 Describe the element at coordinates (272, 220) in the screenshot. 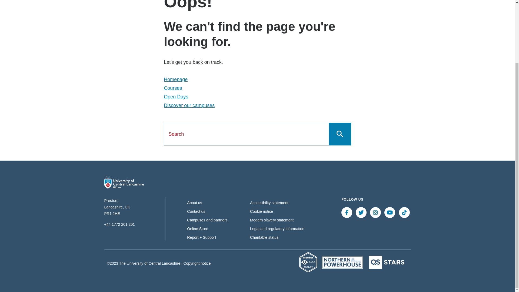

I see `Modern slavery statement` at that location.